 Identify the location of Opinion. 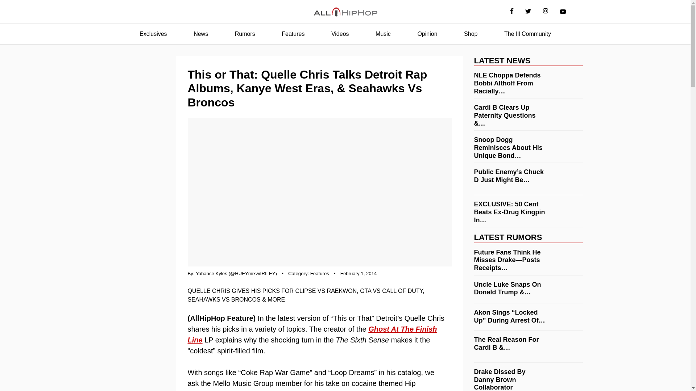
(427, 34).